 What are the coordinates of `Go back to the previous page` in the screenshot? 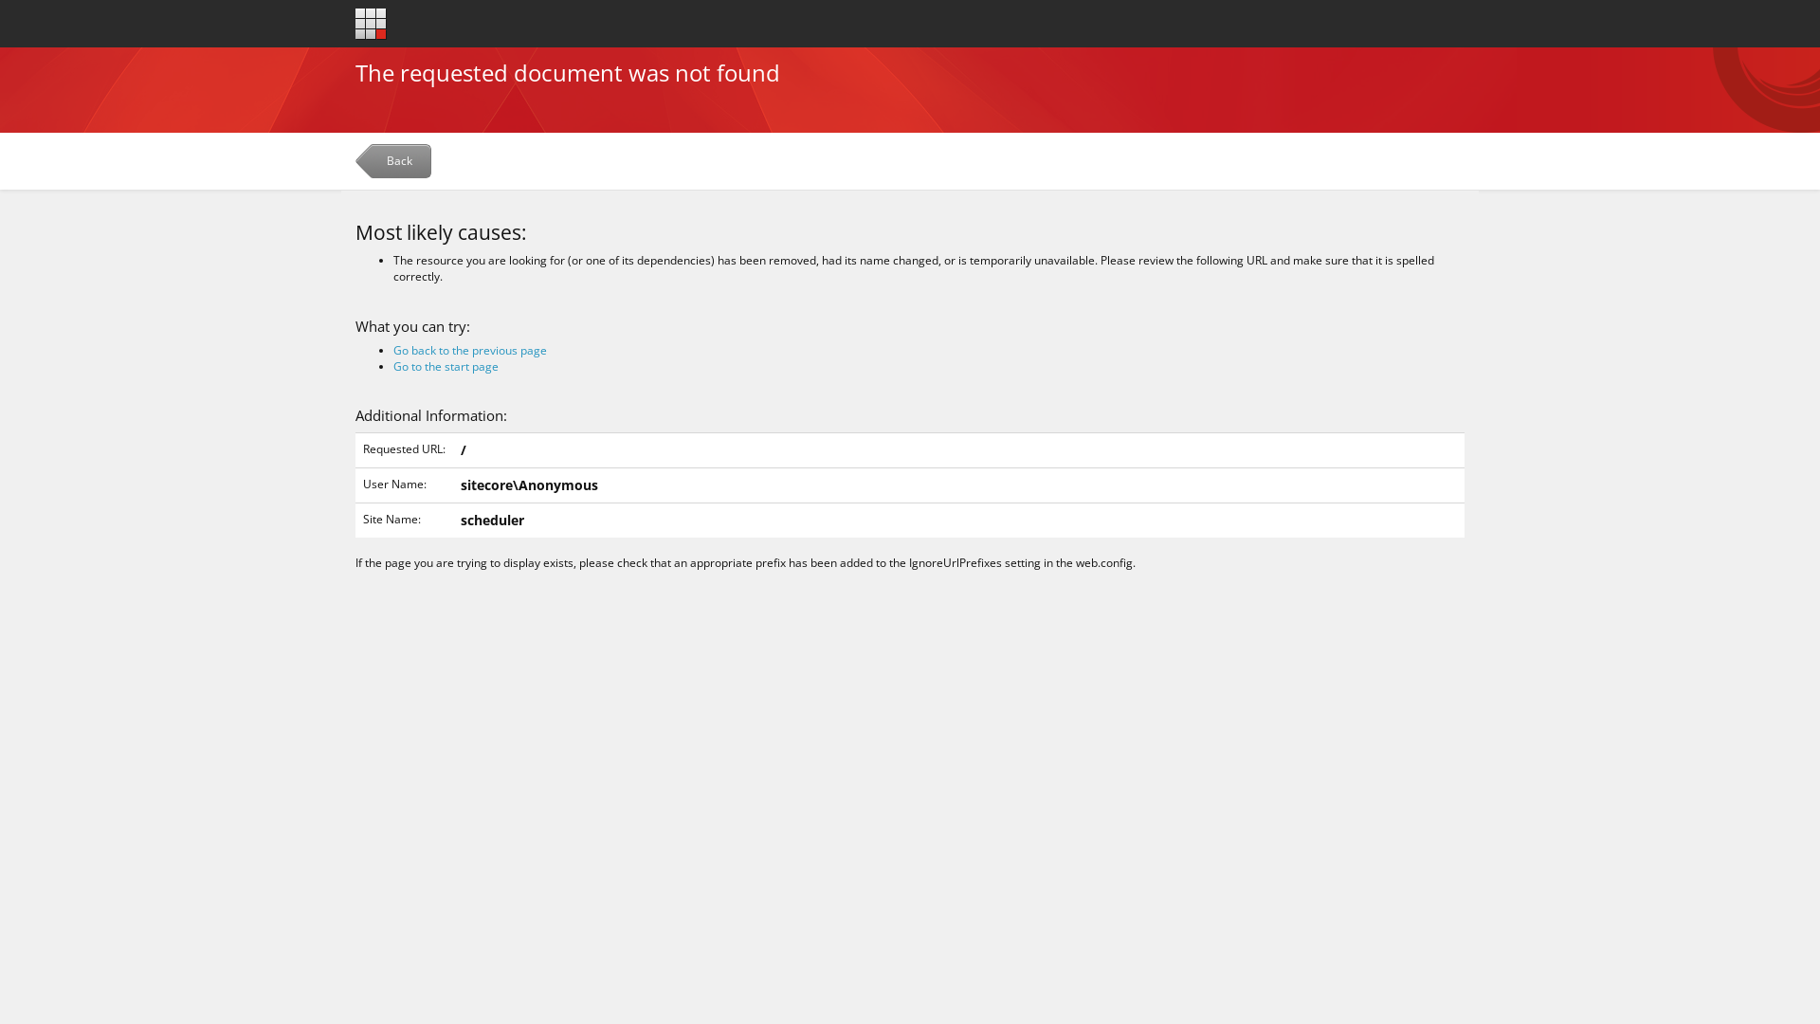 It's located at (470, 351).